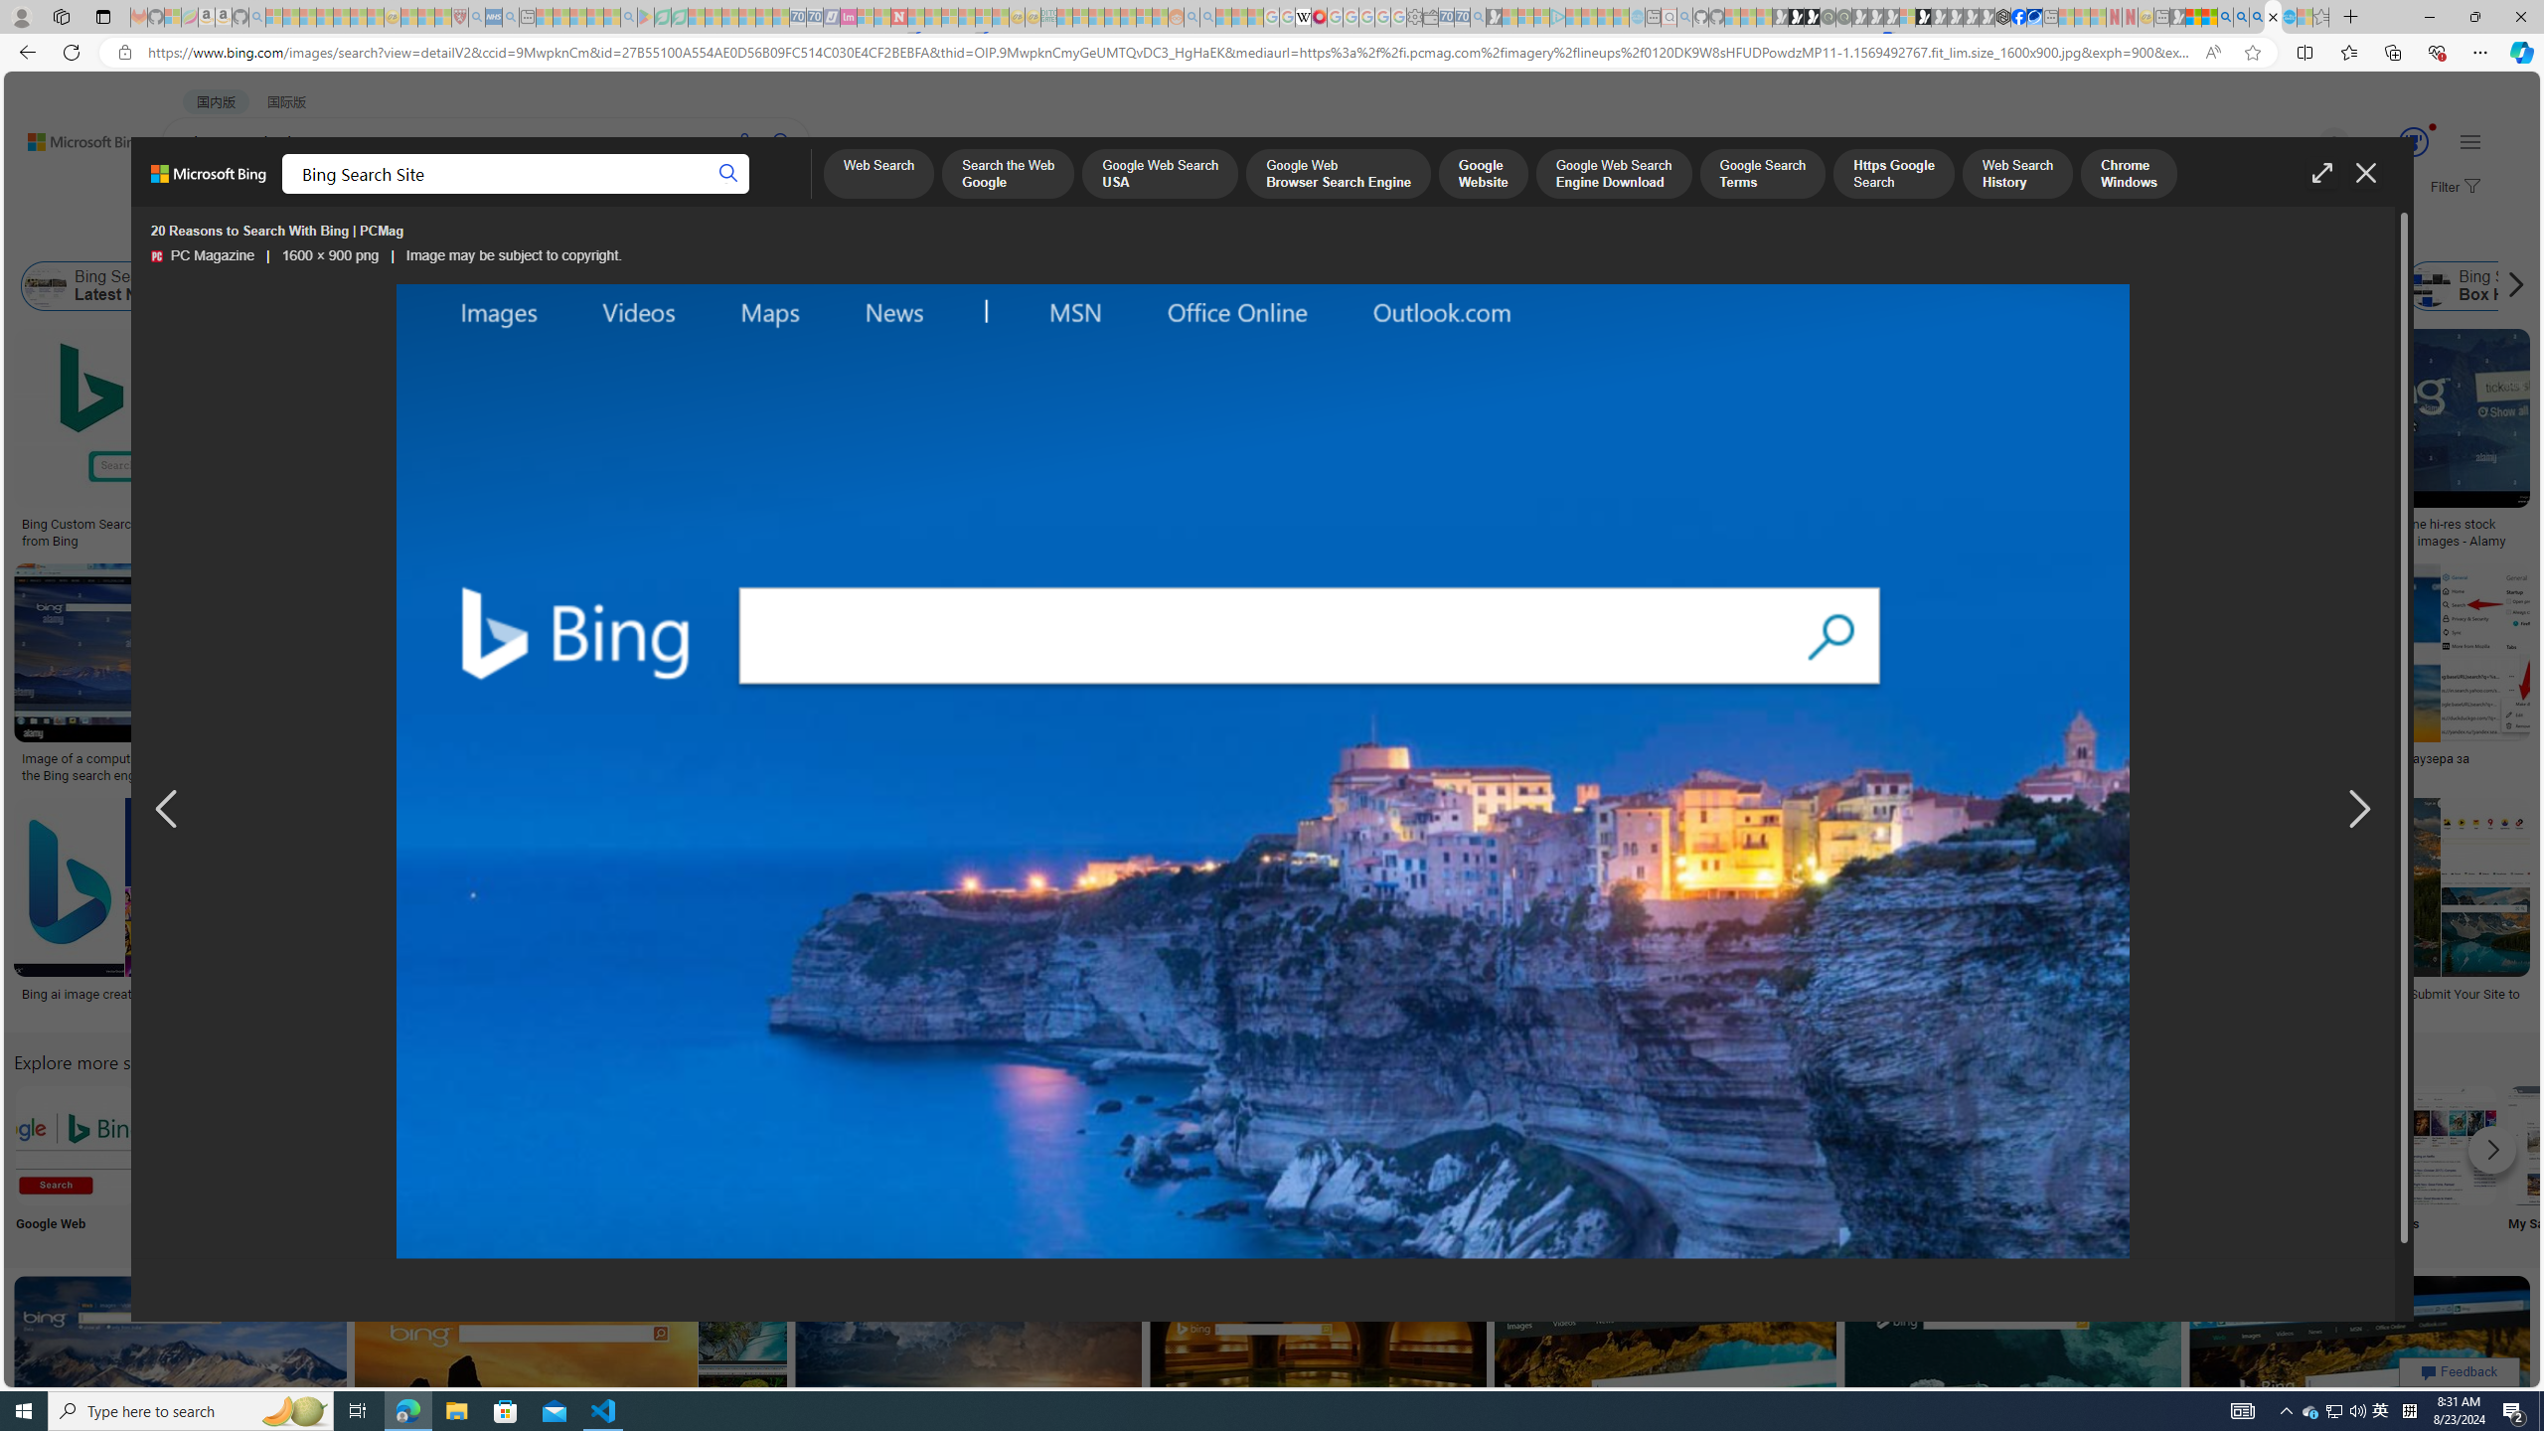 The image size is (2544, 1431). What do you see at coordinates (1189, 286) in the screenshot?
I see `Microsoft Bing Search` at bounding box center [1189, 286].